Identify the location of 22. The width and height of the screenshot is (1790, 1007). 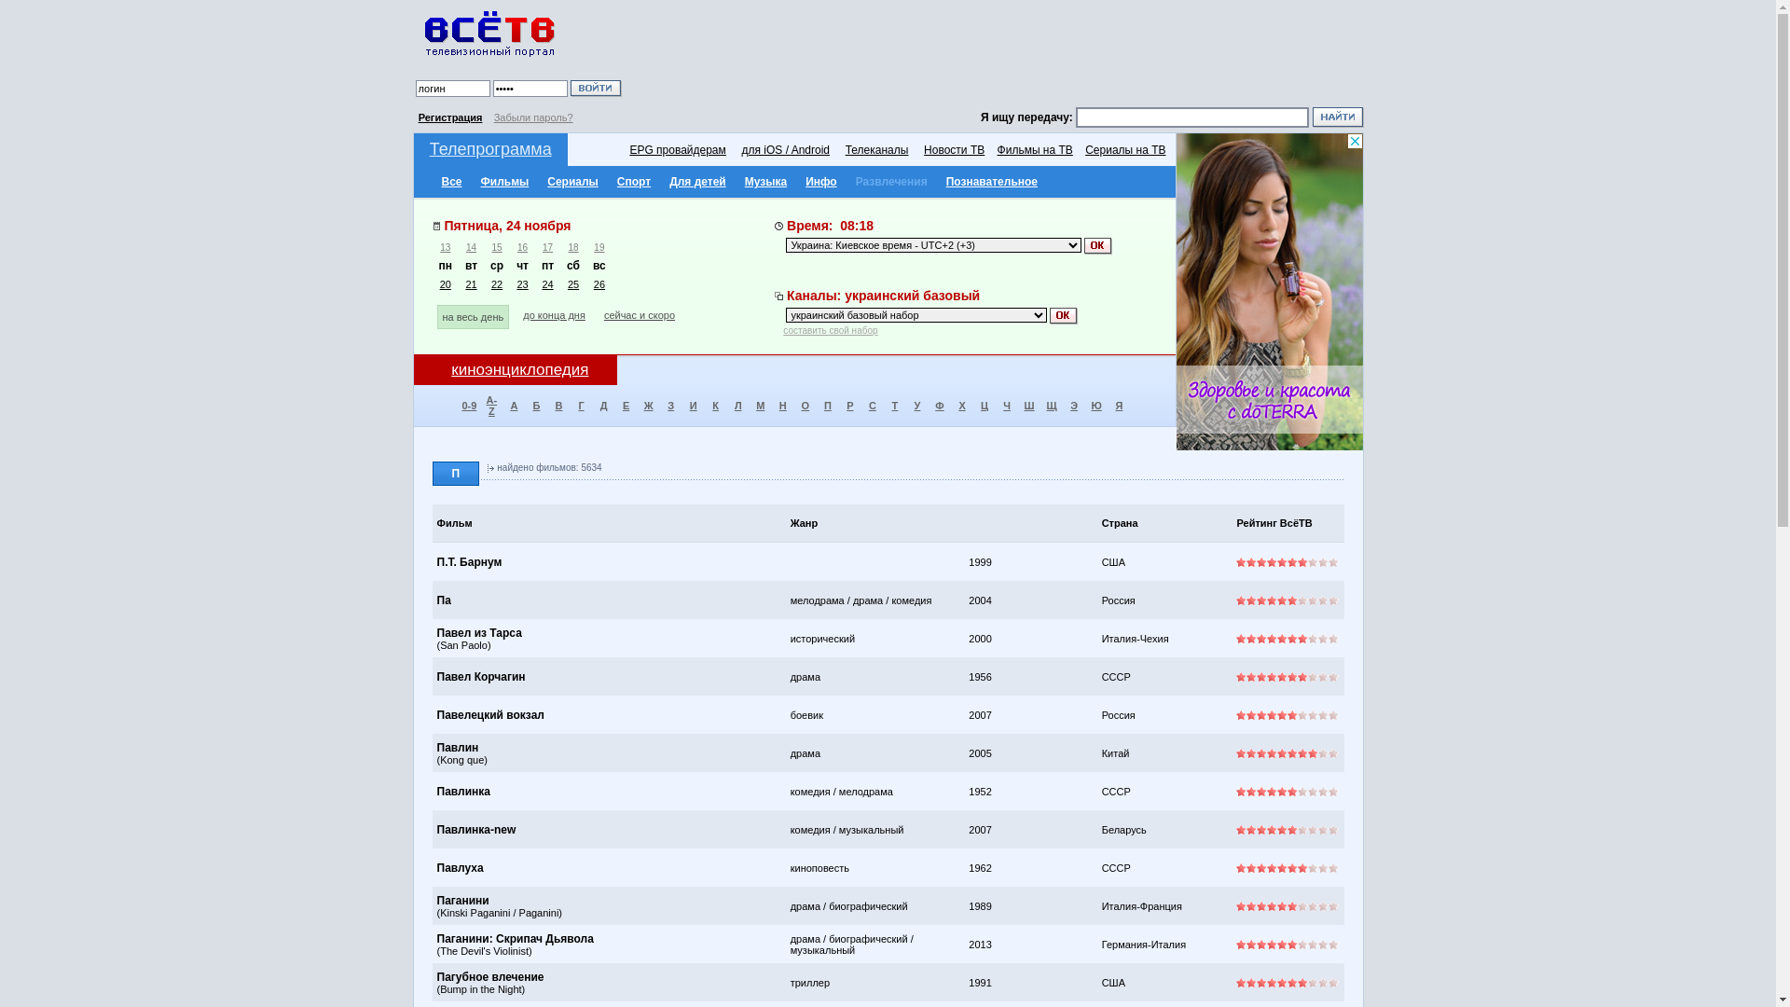
(497, 284).